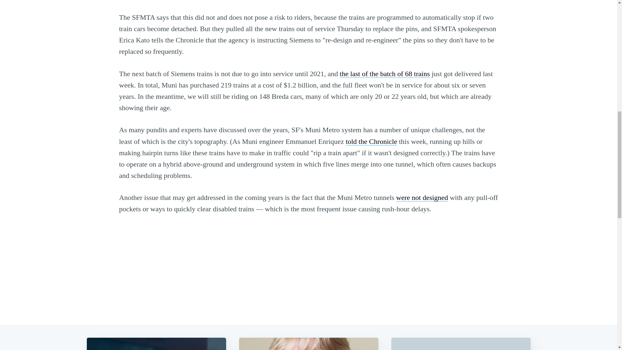  What do you see at coordinates (422, 198) in the screenshot?
I see `were not designed` at bounding box center [422, 198].